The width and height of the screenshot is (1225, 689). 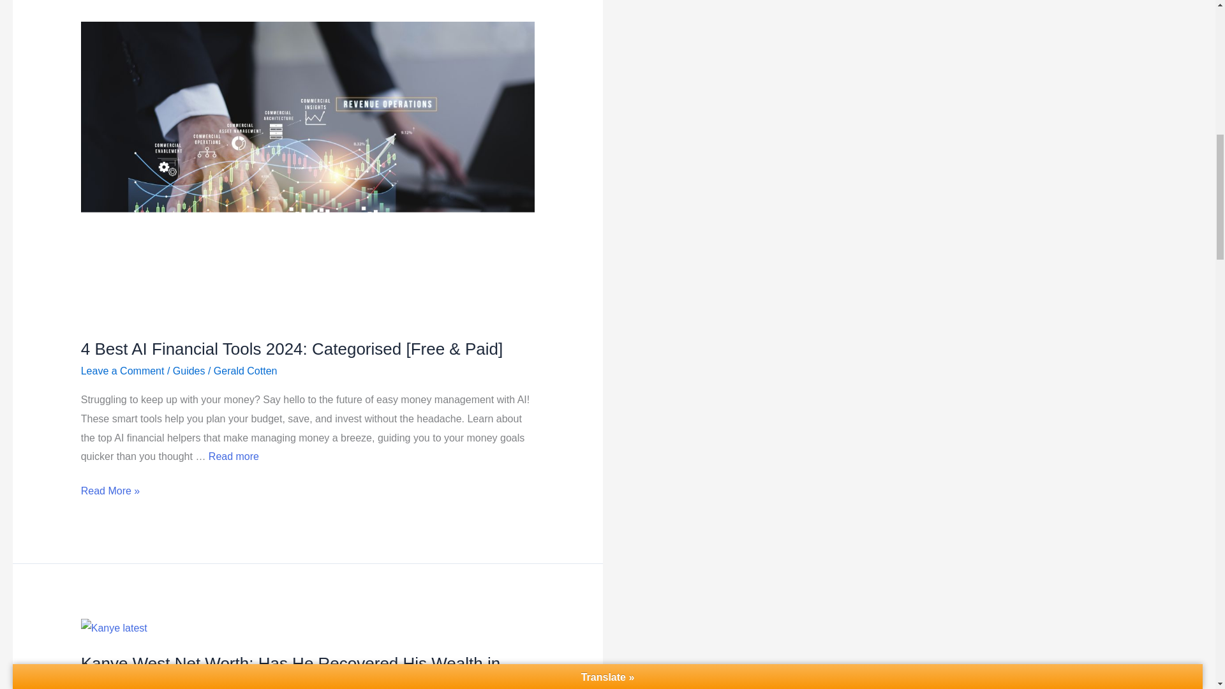 What do you see at coordinates (291, 671) in the screenshot?
I see `Kanye West Net Worth: Has He Recovered His Wealth in 2024?` at bounding box center [291, 671].